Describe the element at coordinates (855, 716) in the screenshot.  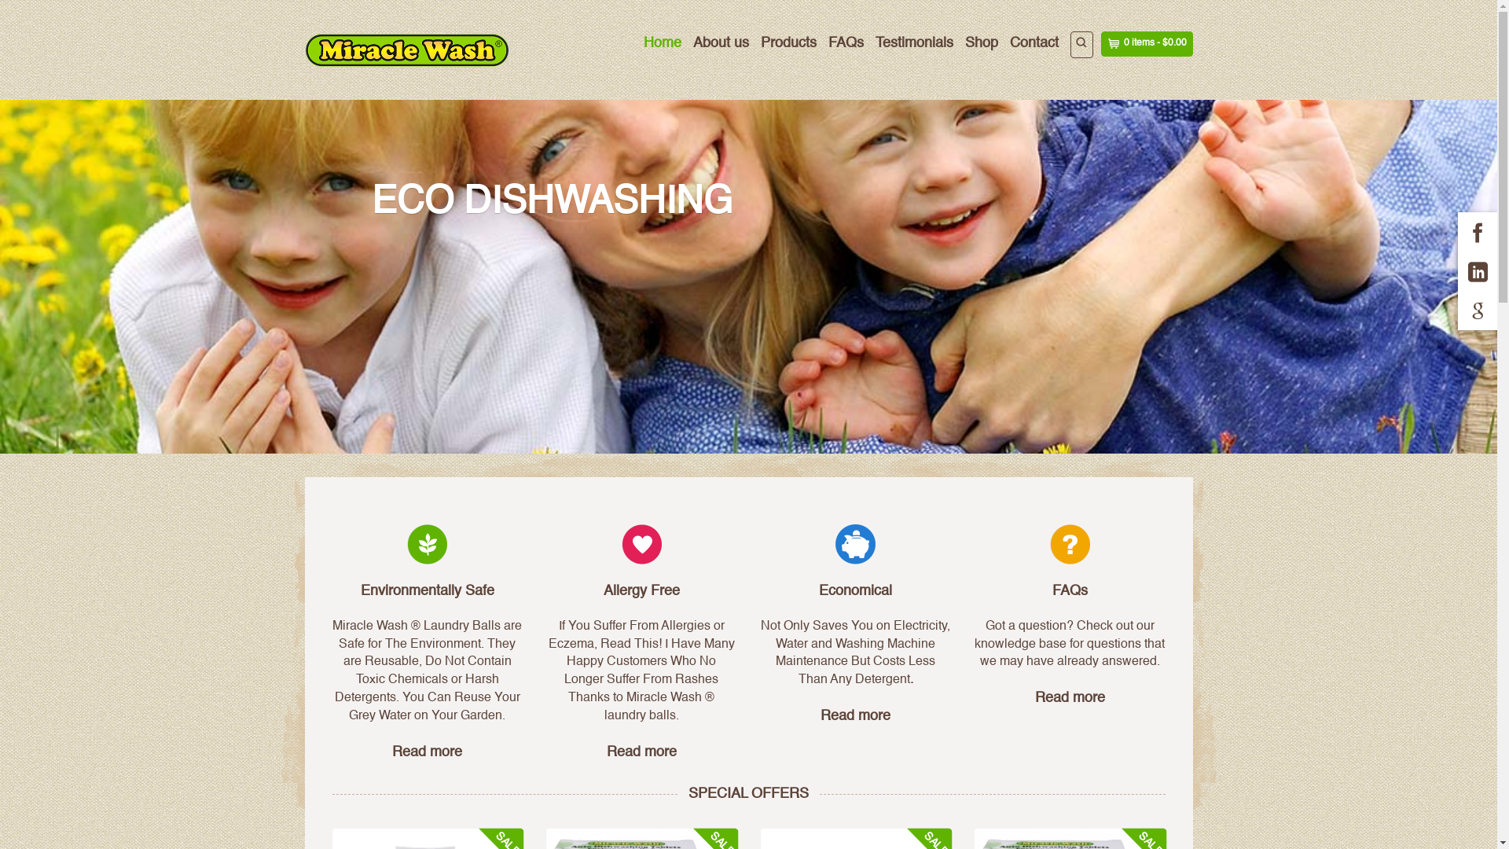
I see `Read more` at that location.